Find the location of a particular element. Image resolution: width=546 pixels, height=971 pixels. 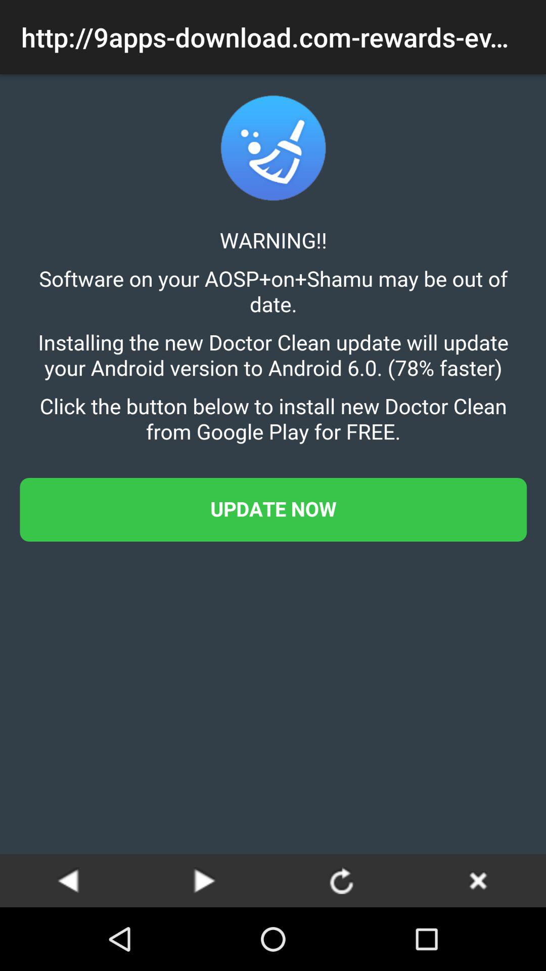

refresh the page is located at coordinates (341, 880).